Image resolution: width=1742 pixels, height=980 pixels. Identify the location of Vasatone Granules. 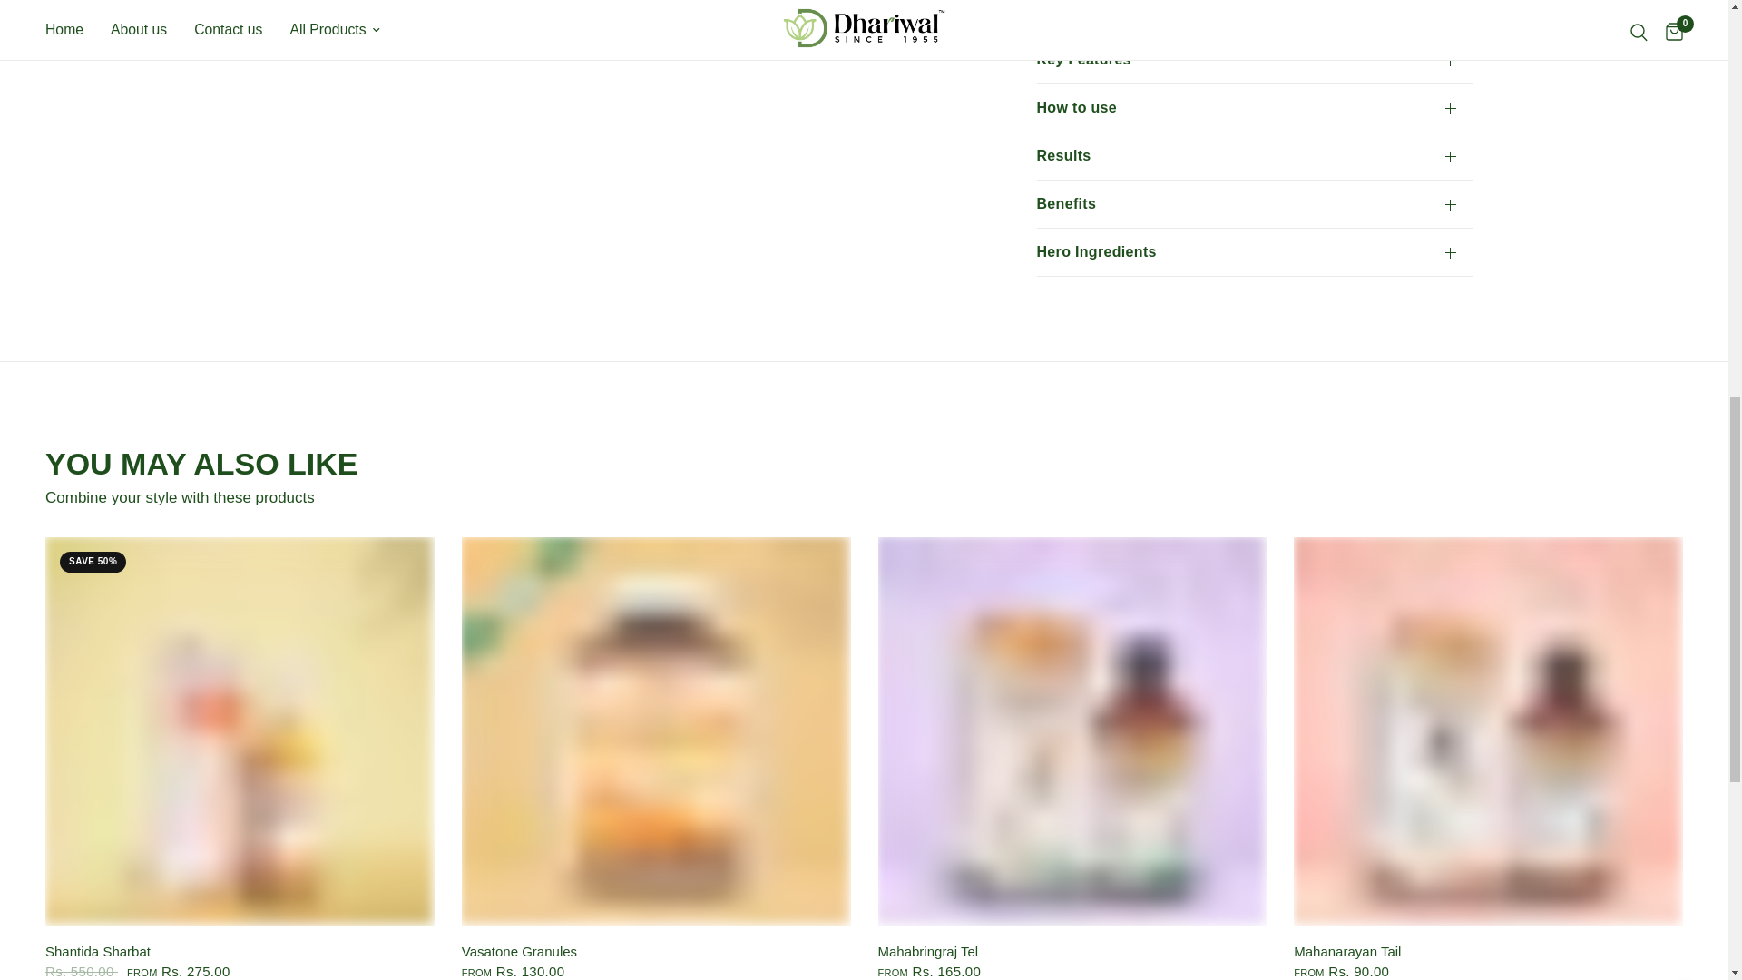
(656, 731).